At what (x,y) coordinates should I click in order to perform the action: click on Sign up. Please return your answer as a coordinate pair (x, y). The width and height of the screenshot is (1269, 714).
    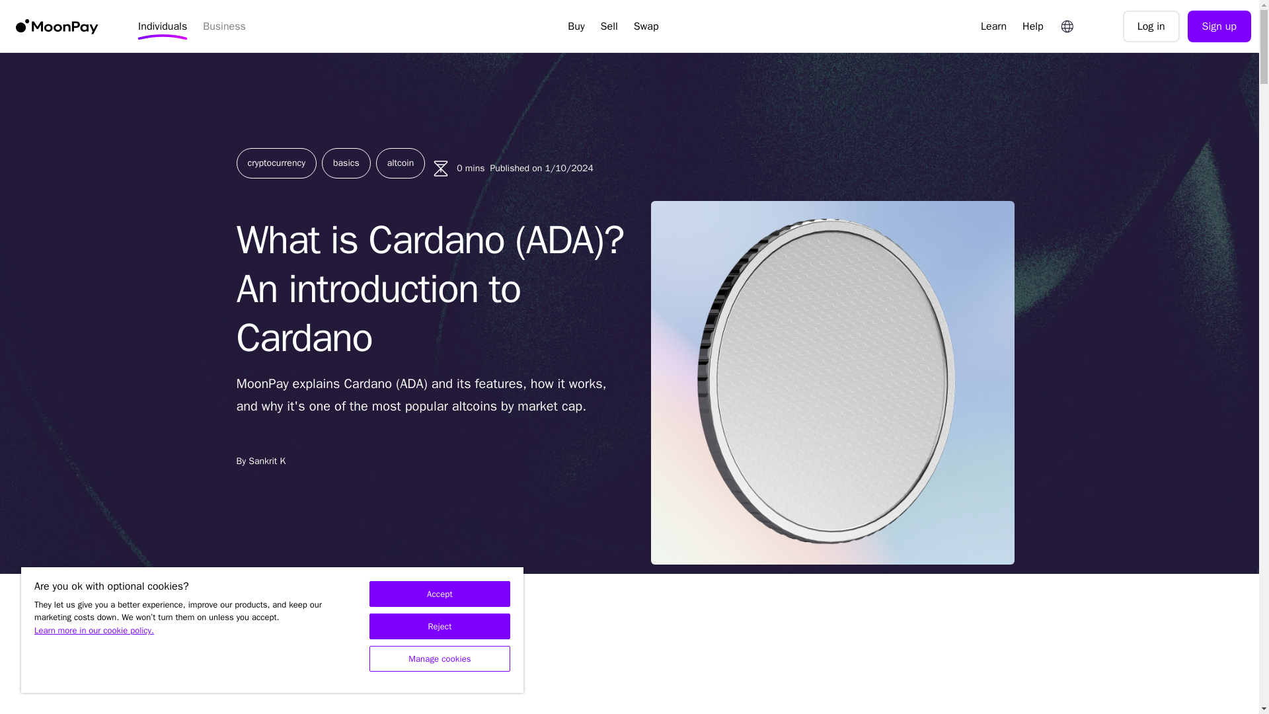
    Looking at the image, I should click on (1219, 26).